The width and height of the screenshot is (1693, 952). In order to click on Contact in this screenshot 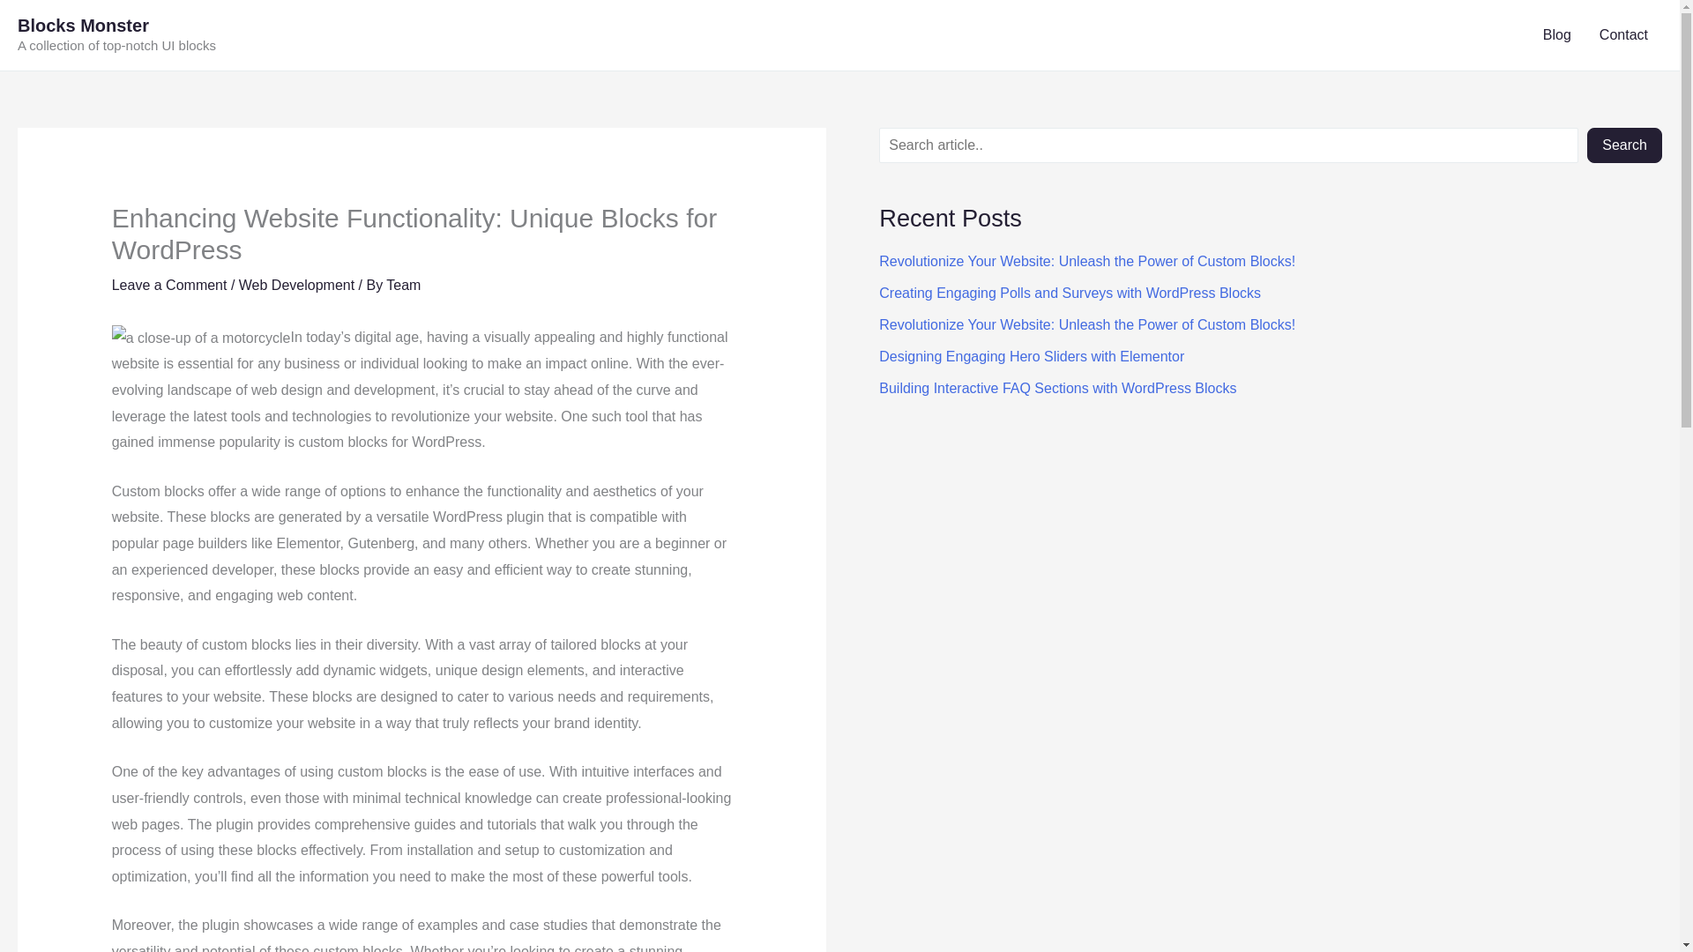, I will do `click(1623, 35)`.